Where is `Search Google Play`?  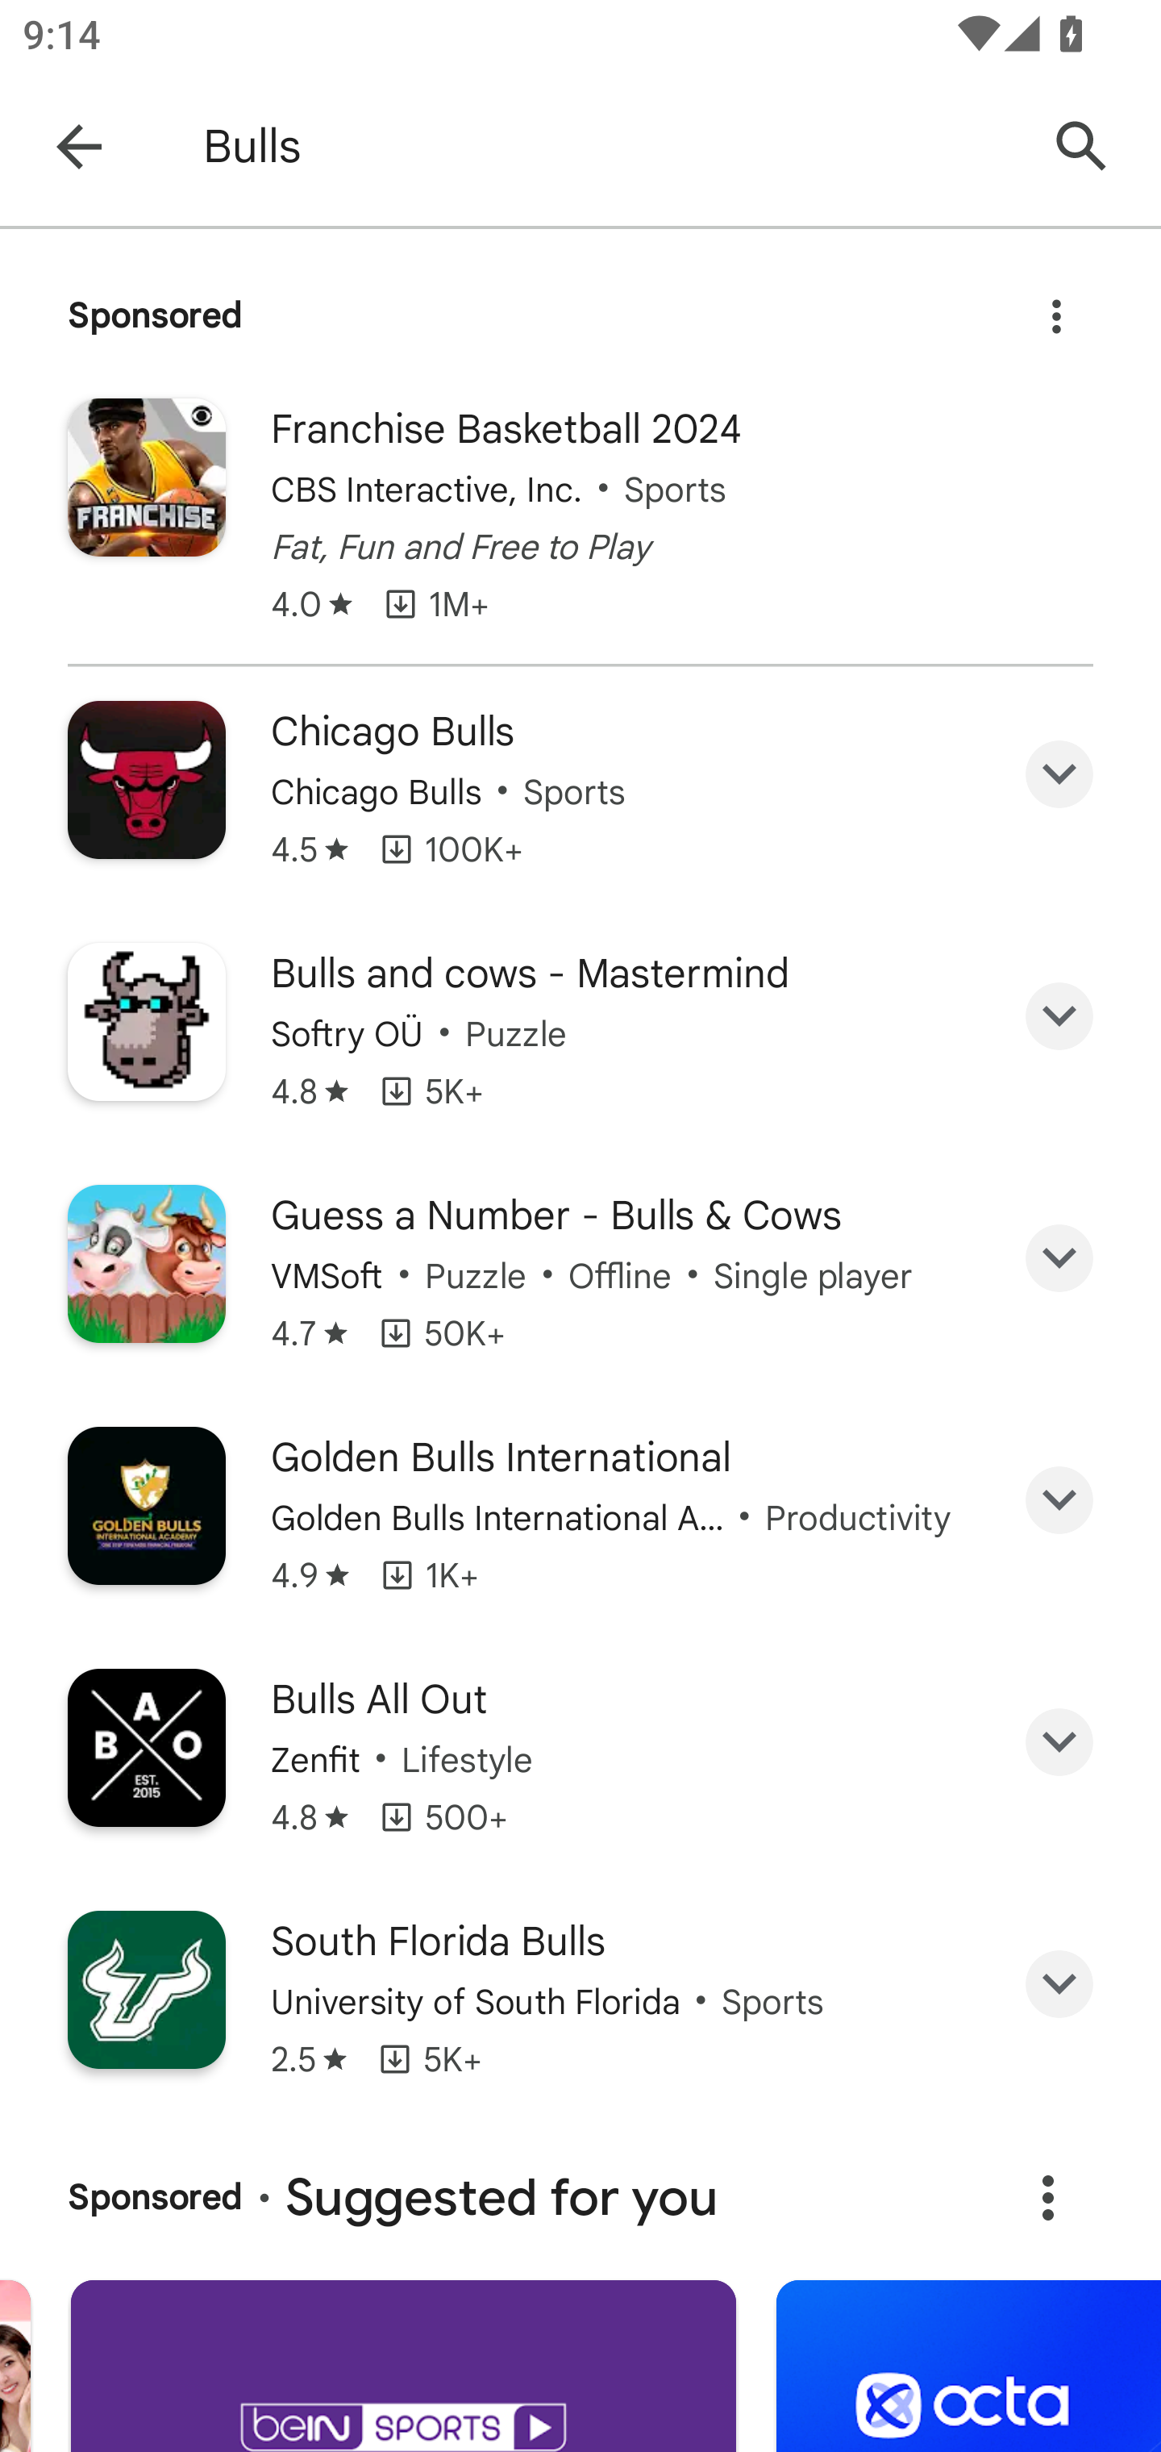
Search Google Play is located at coordinates (1082, 147).